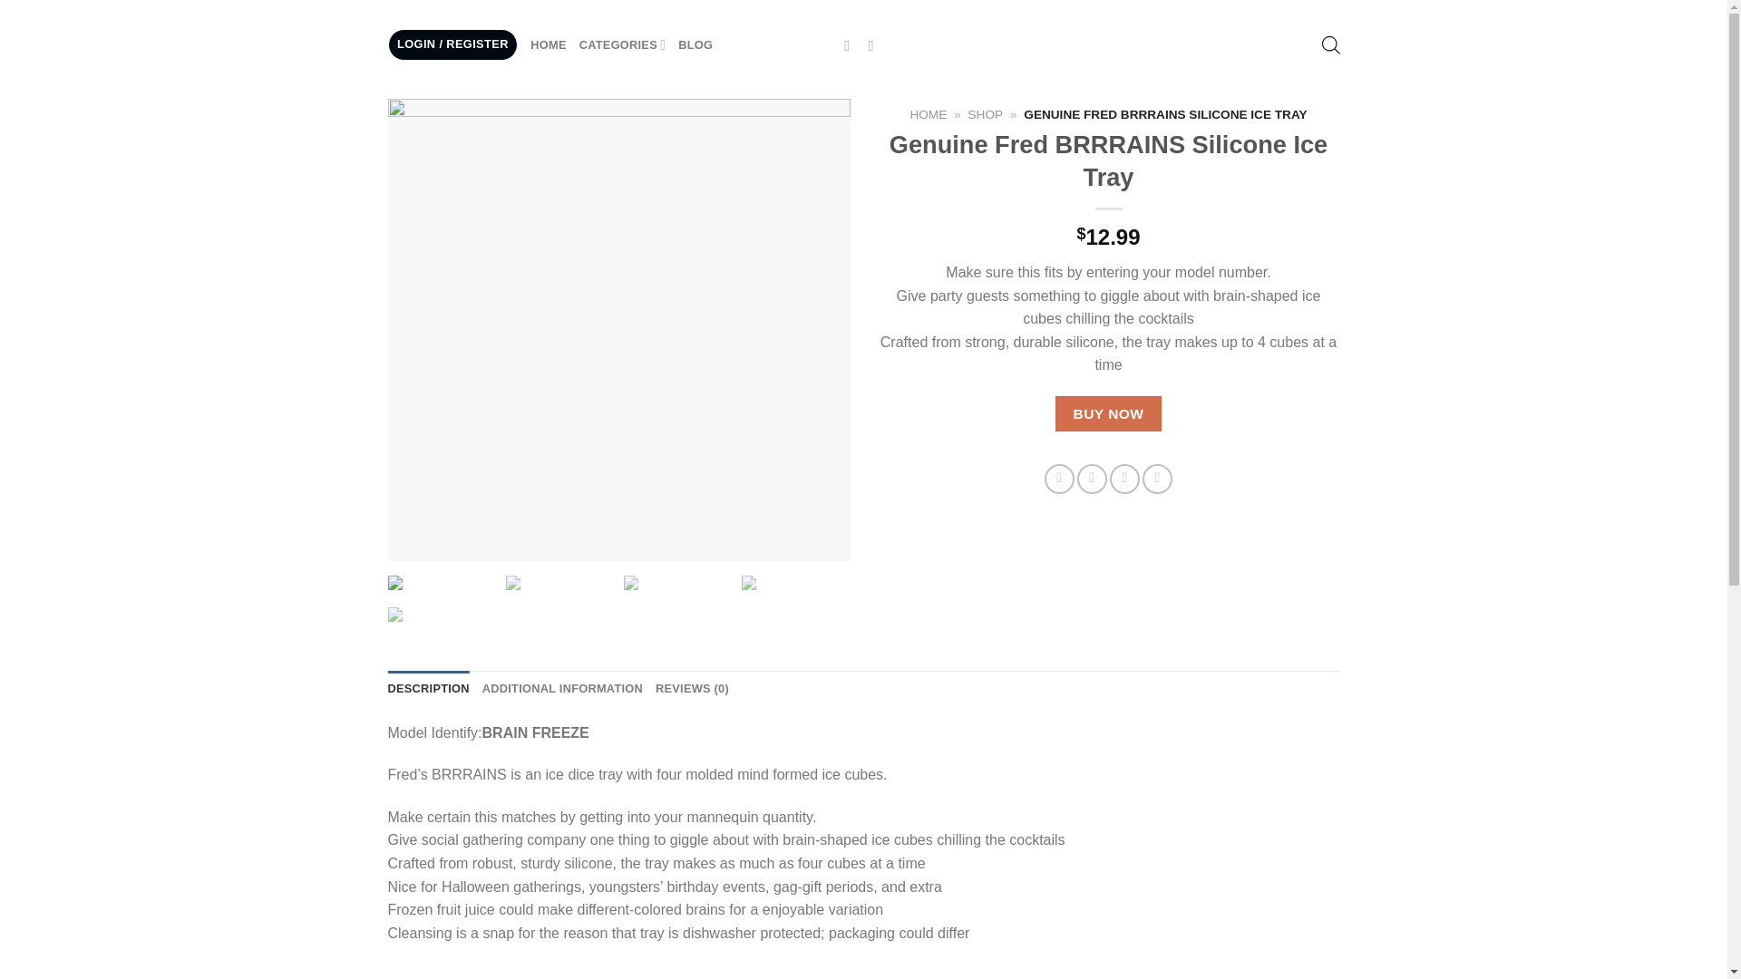 Image resolution: width=1741 pixels, height=979 pixels. Describe the element at coordinates (695, 44) in the screenshot. I see `BLOG` at that location.